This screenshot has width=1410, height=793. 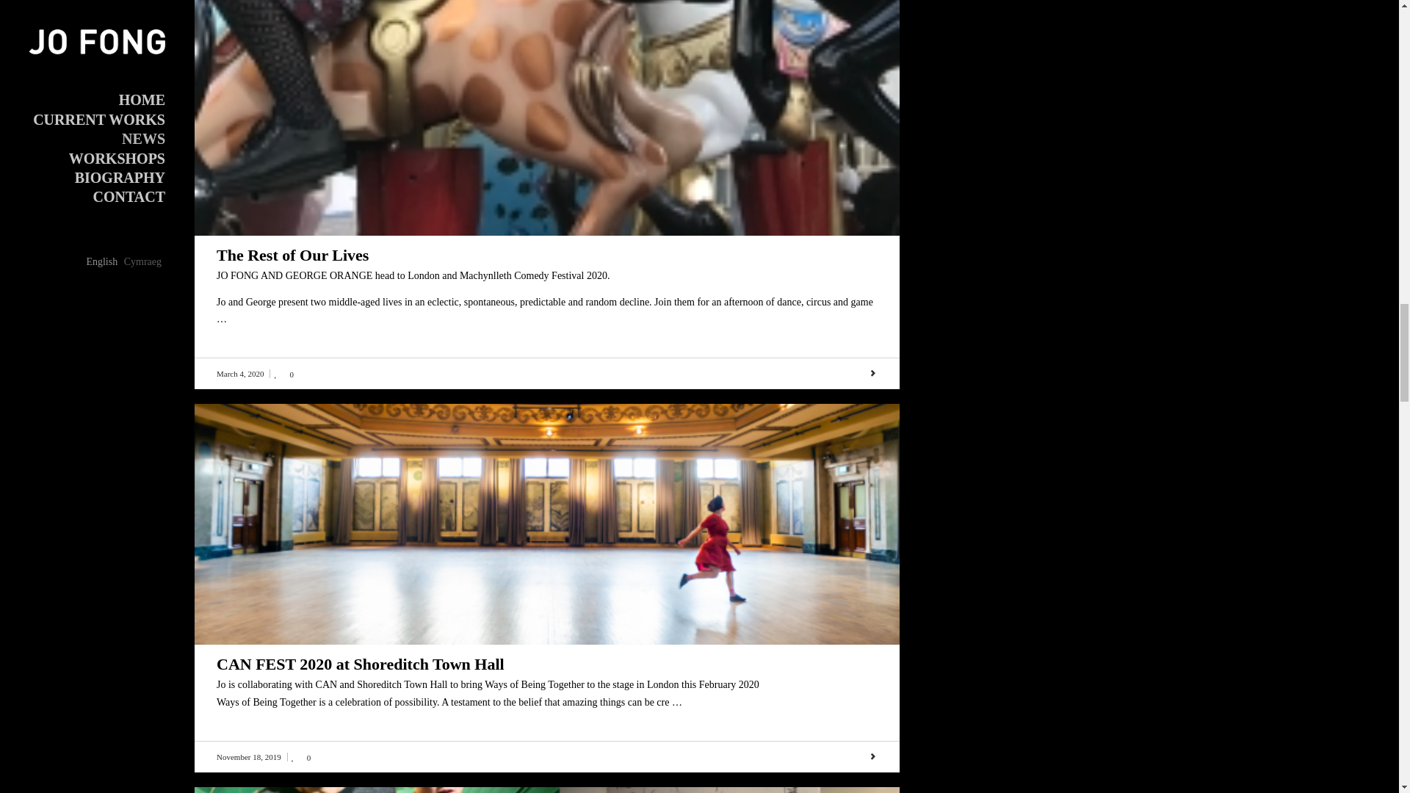 I want to click on 0, so click(x=301, y=756).